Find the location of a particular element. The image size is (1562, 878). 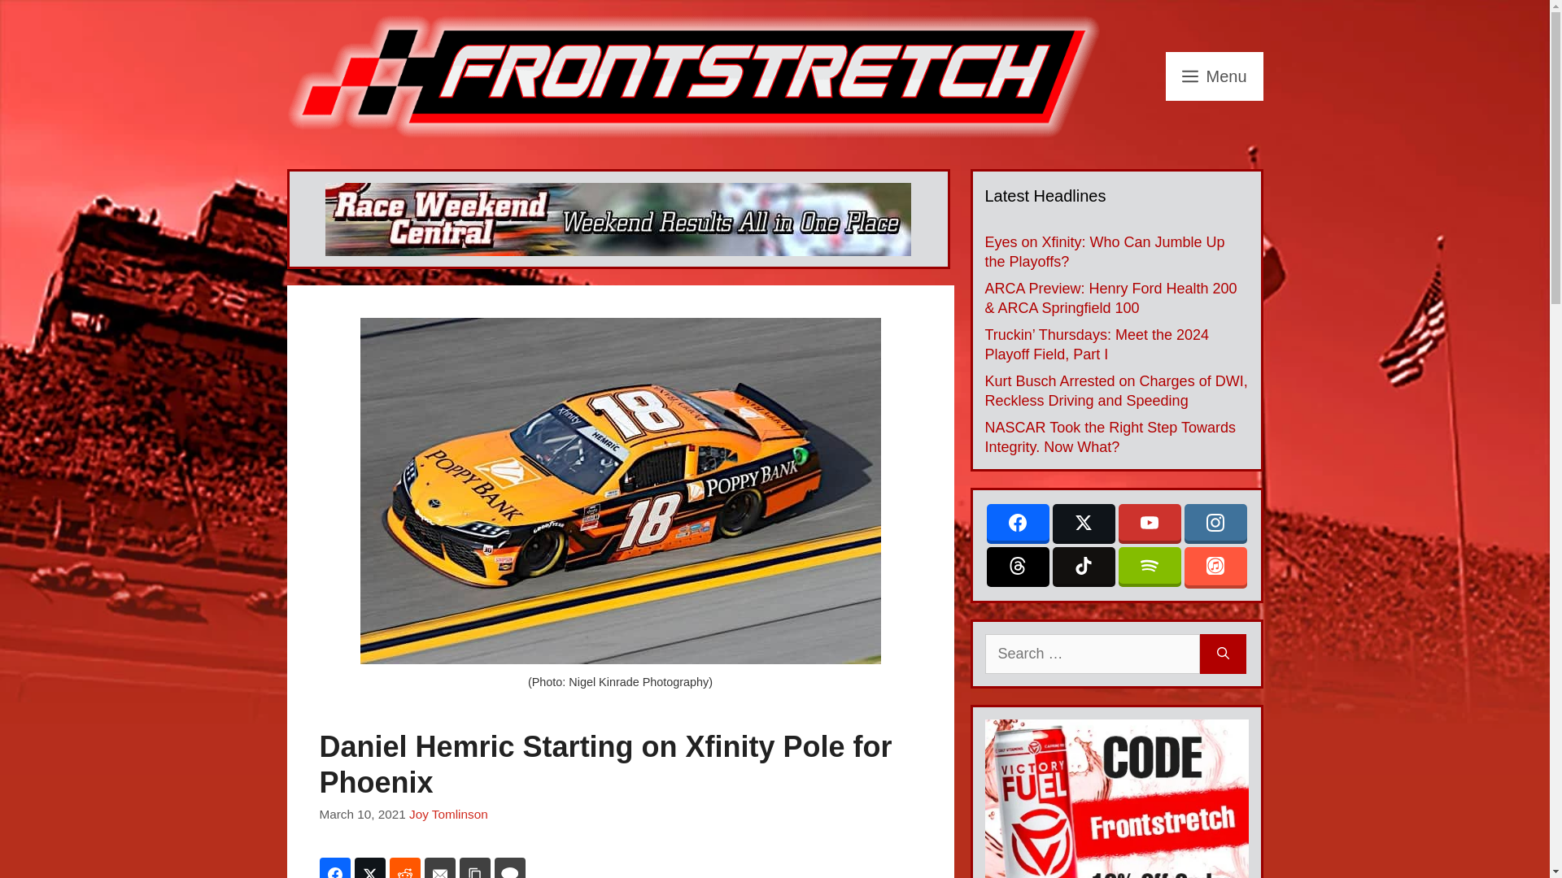

Share on Facebook is located at coordinates (334, 868).